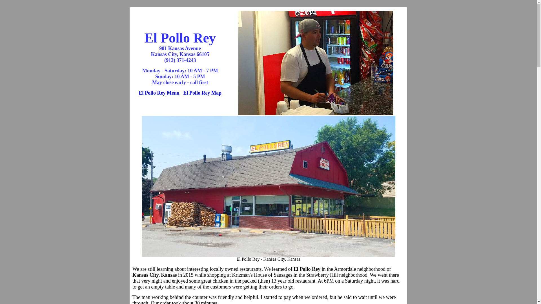 The image size is (541, 304). I want to click on El Pollo Rey Menu, so click(159, 93).